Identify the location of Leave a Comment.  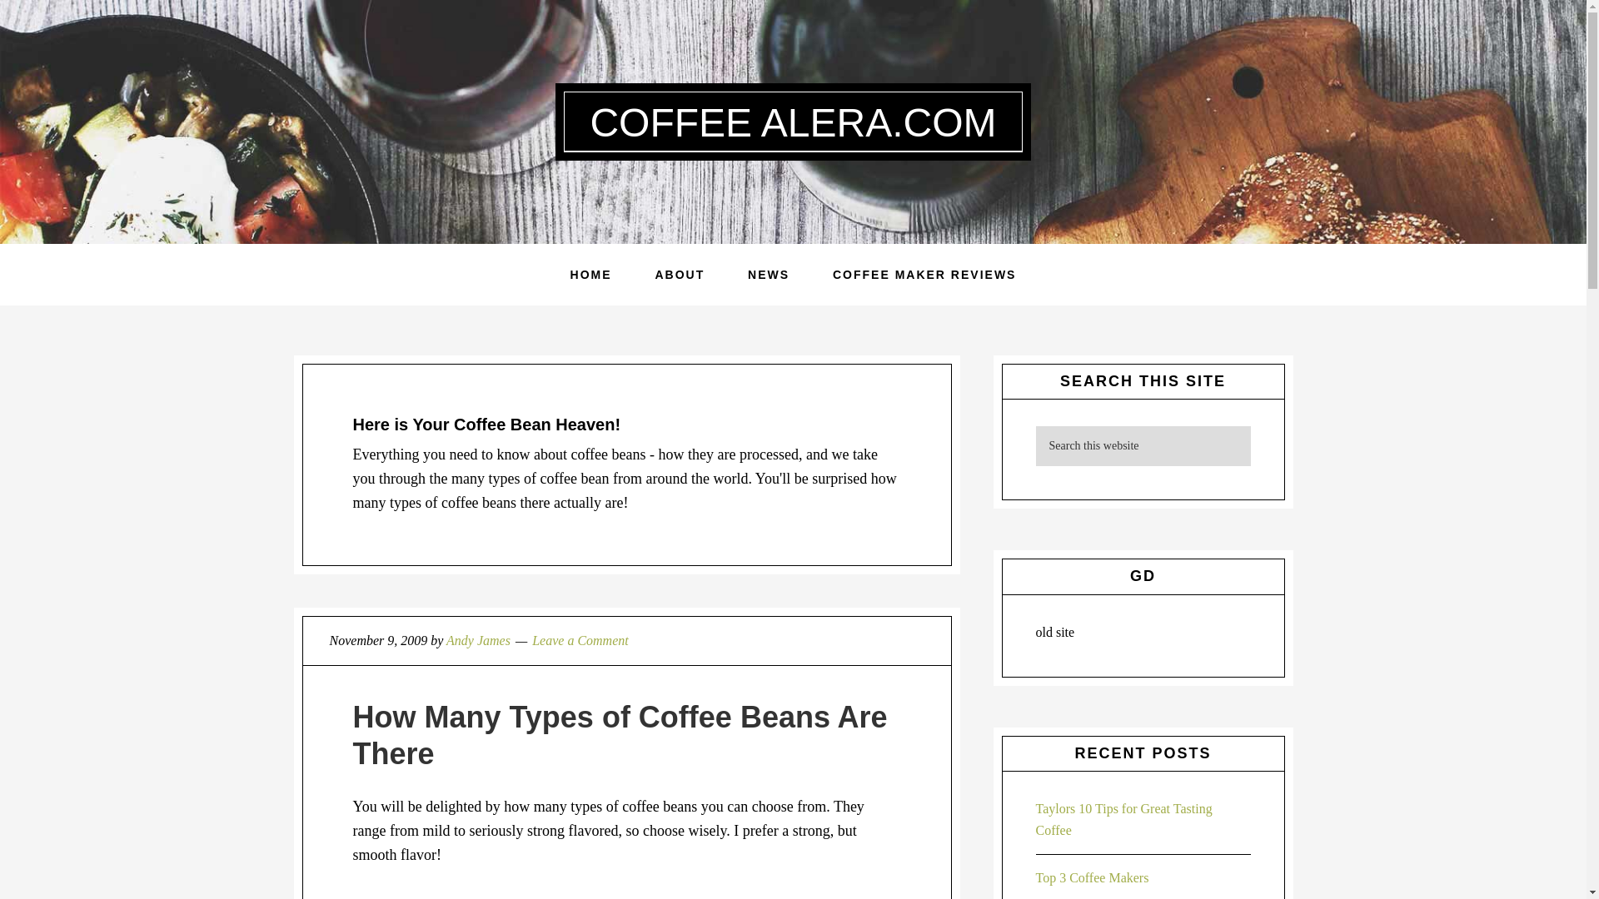
(580, 640).